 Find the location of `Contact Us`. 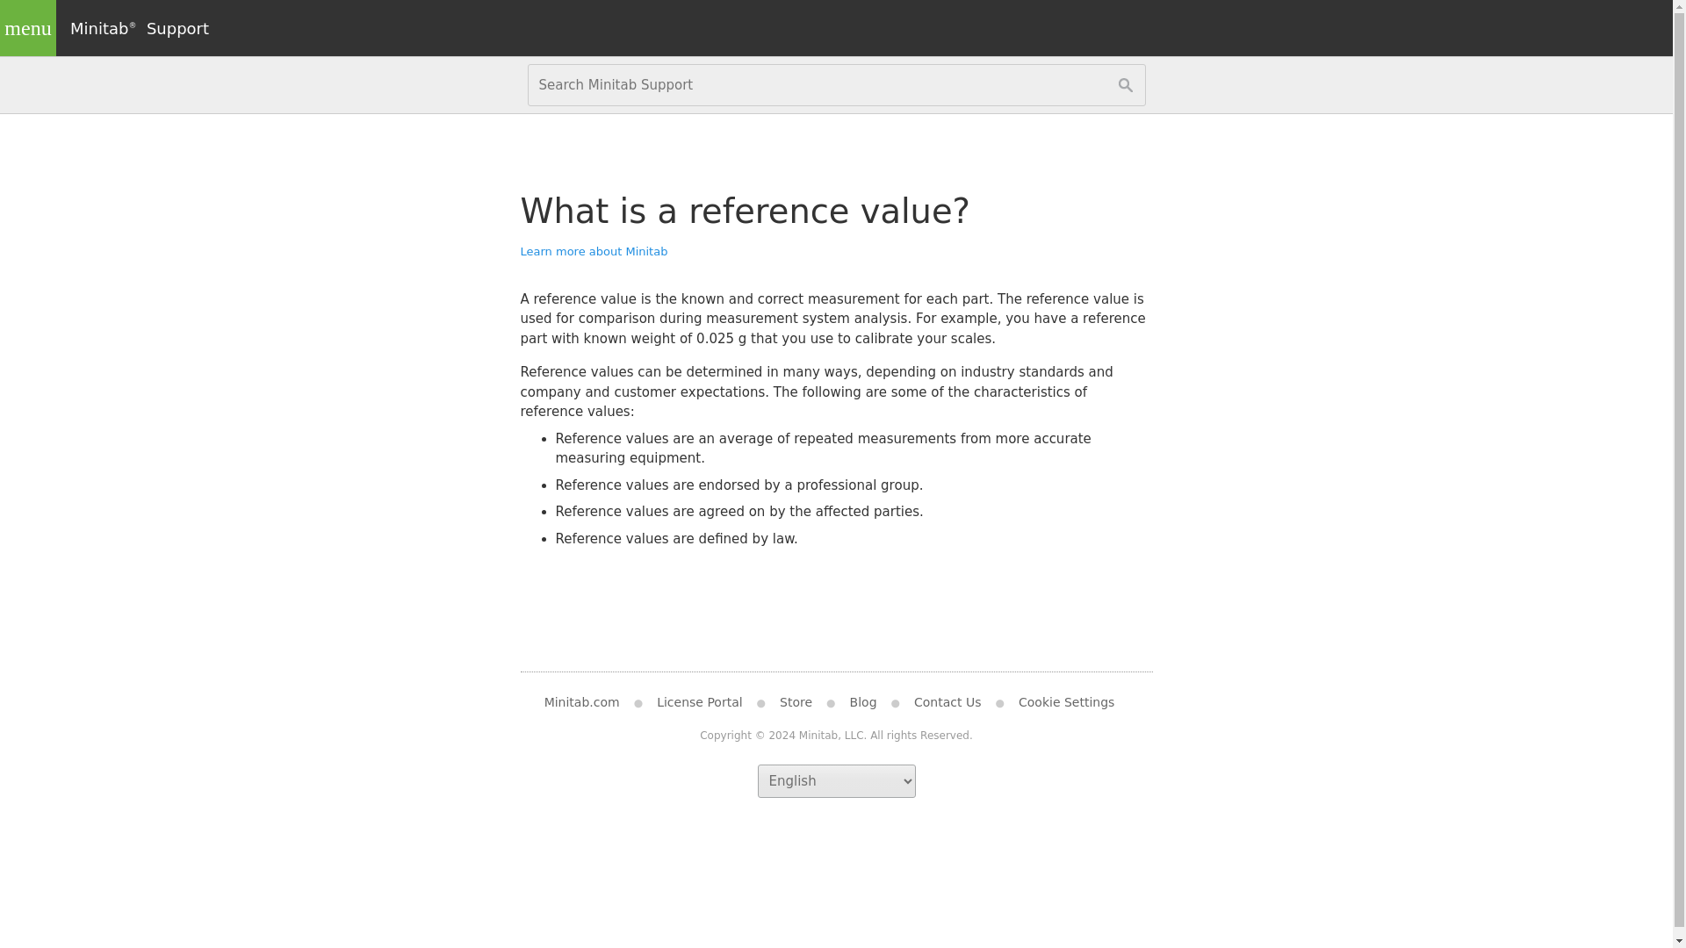

Contact Us is located at coordinates (947, 701).